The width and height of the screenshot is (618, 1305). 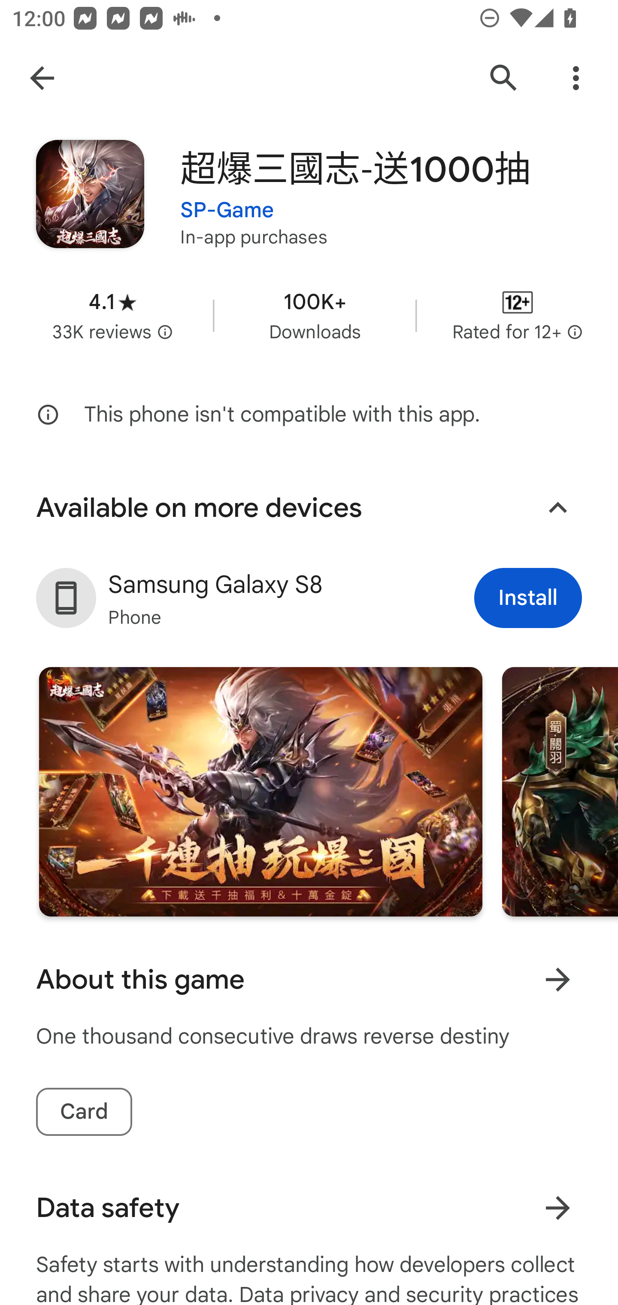 What do you see at coordinates (112, 316) in the screenshot?
I see `Average rating 4.1 stars in 33 thousand reviews` at bounding box center [112, 316].